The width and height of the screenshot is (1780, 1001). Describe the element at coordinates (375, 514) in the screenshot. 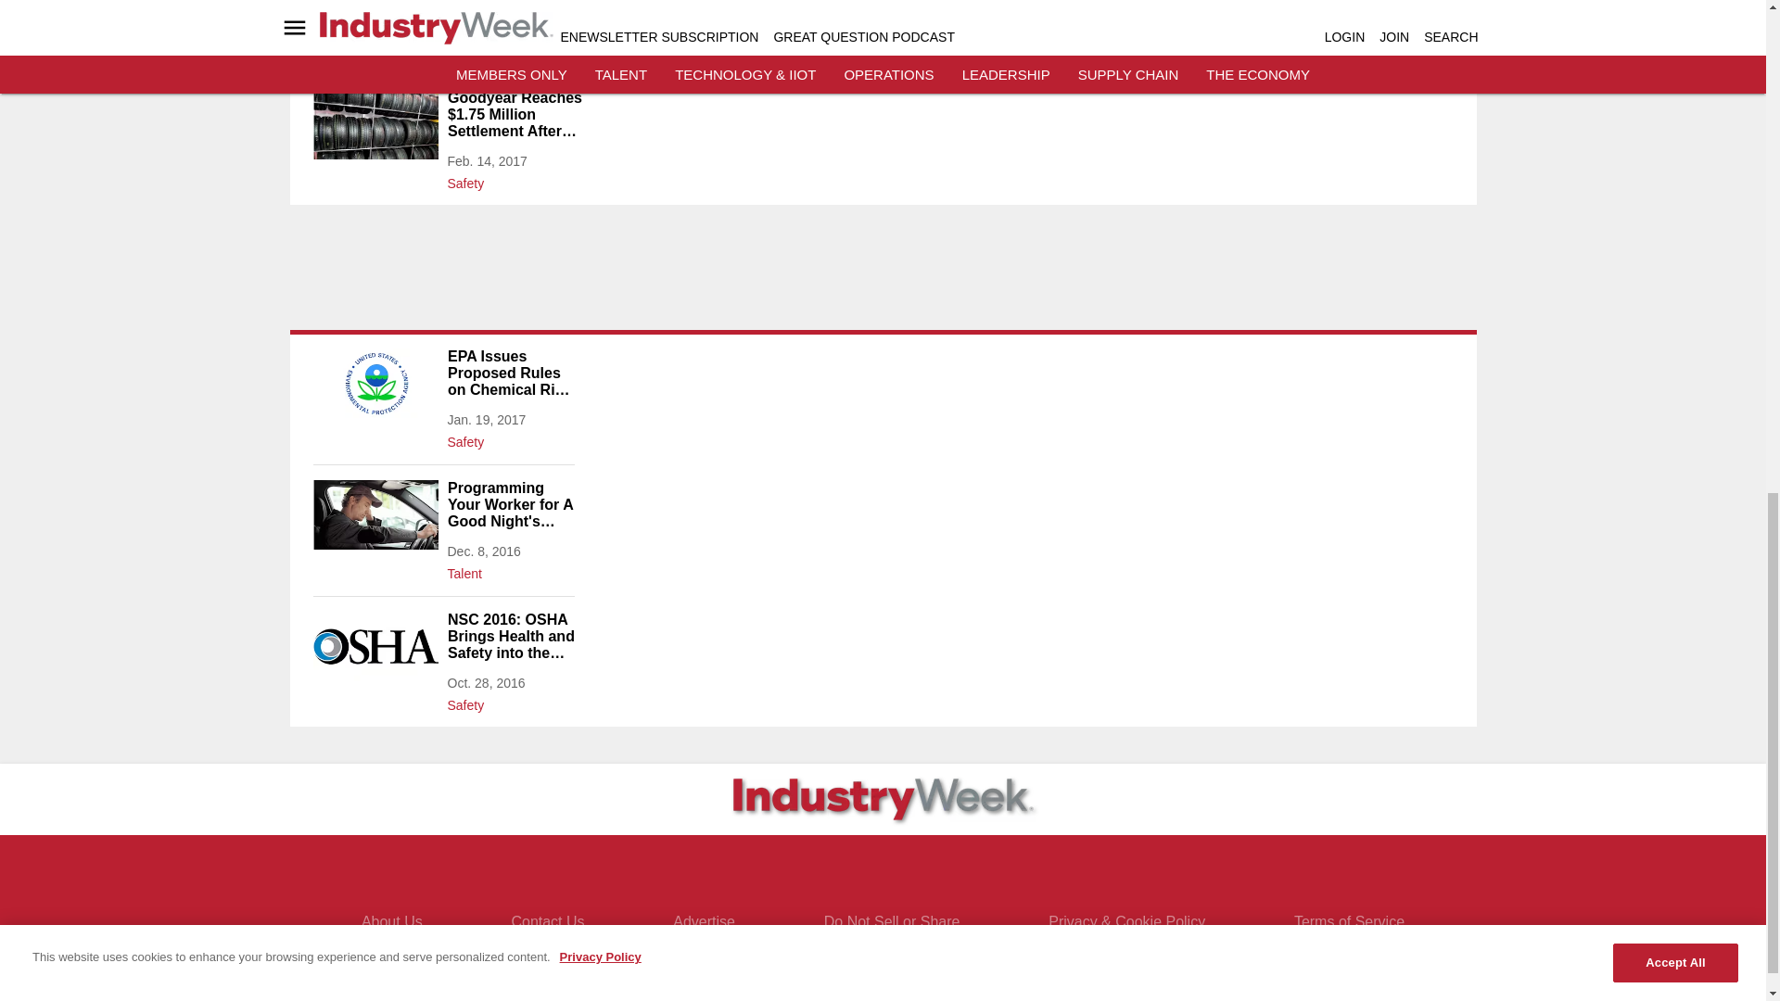

I see `Image` at that location.